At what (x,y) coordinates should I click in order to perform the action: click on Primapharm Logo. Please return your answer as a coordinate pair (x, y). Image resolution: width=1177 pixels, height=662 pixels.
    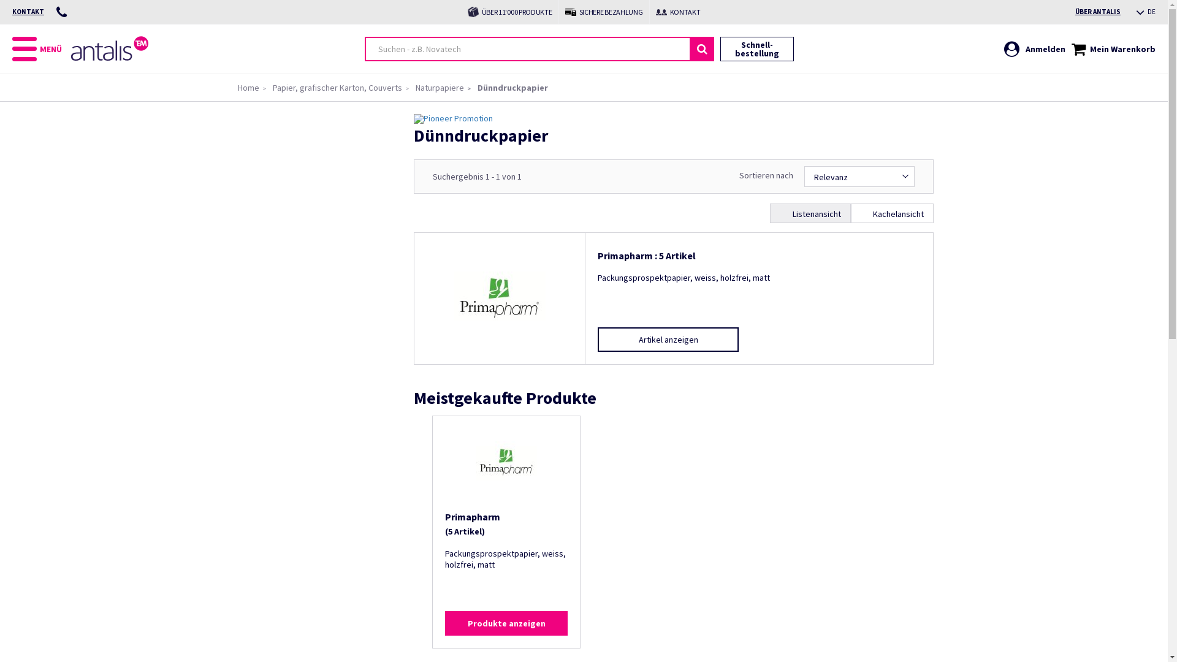
    Looking at the image, I should click on (500, 298).